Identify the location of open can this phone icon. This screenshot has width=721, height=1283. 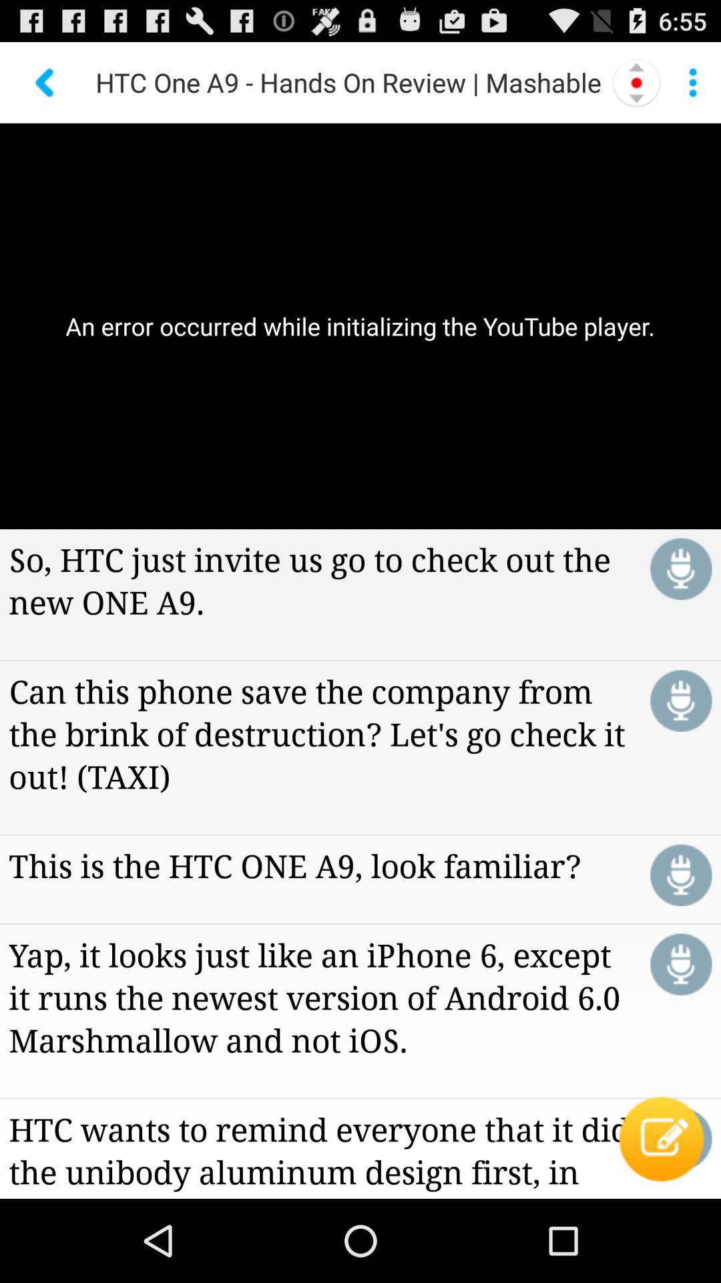
(320, 733).